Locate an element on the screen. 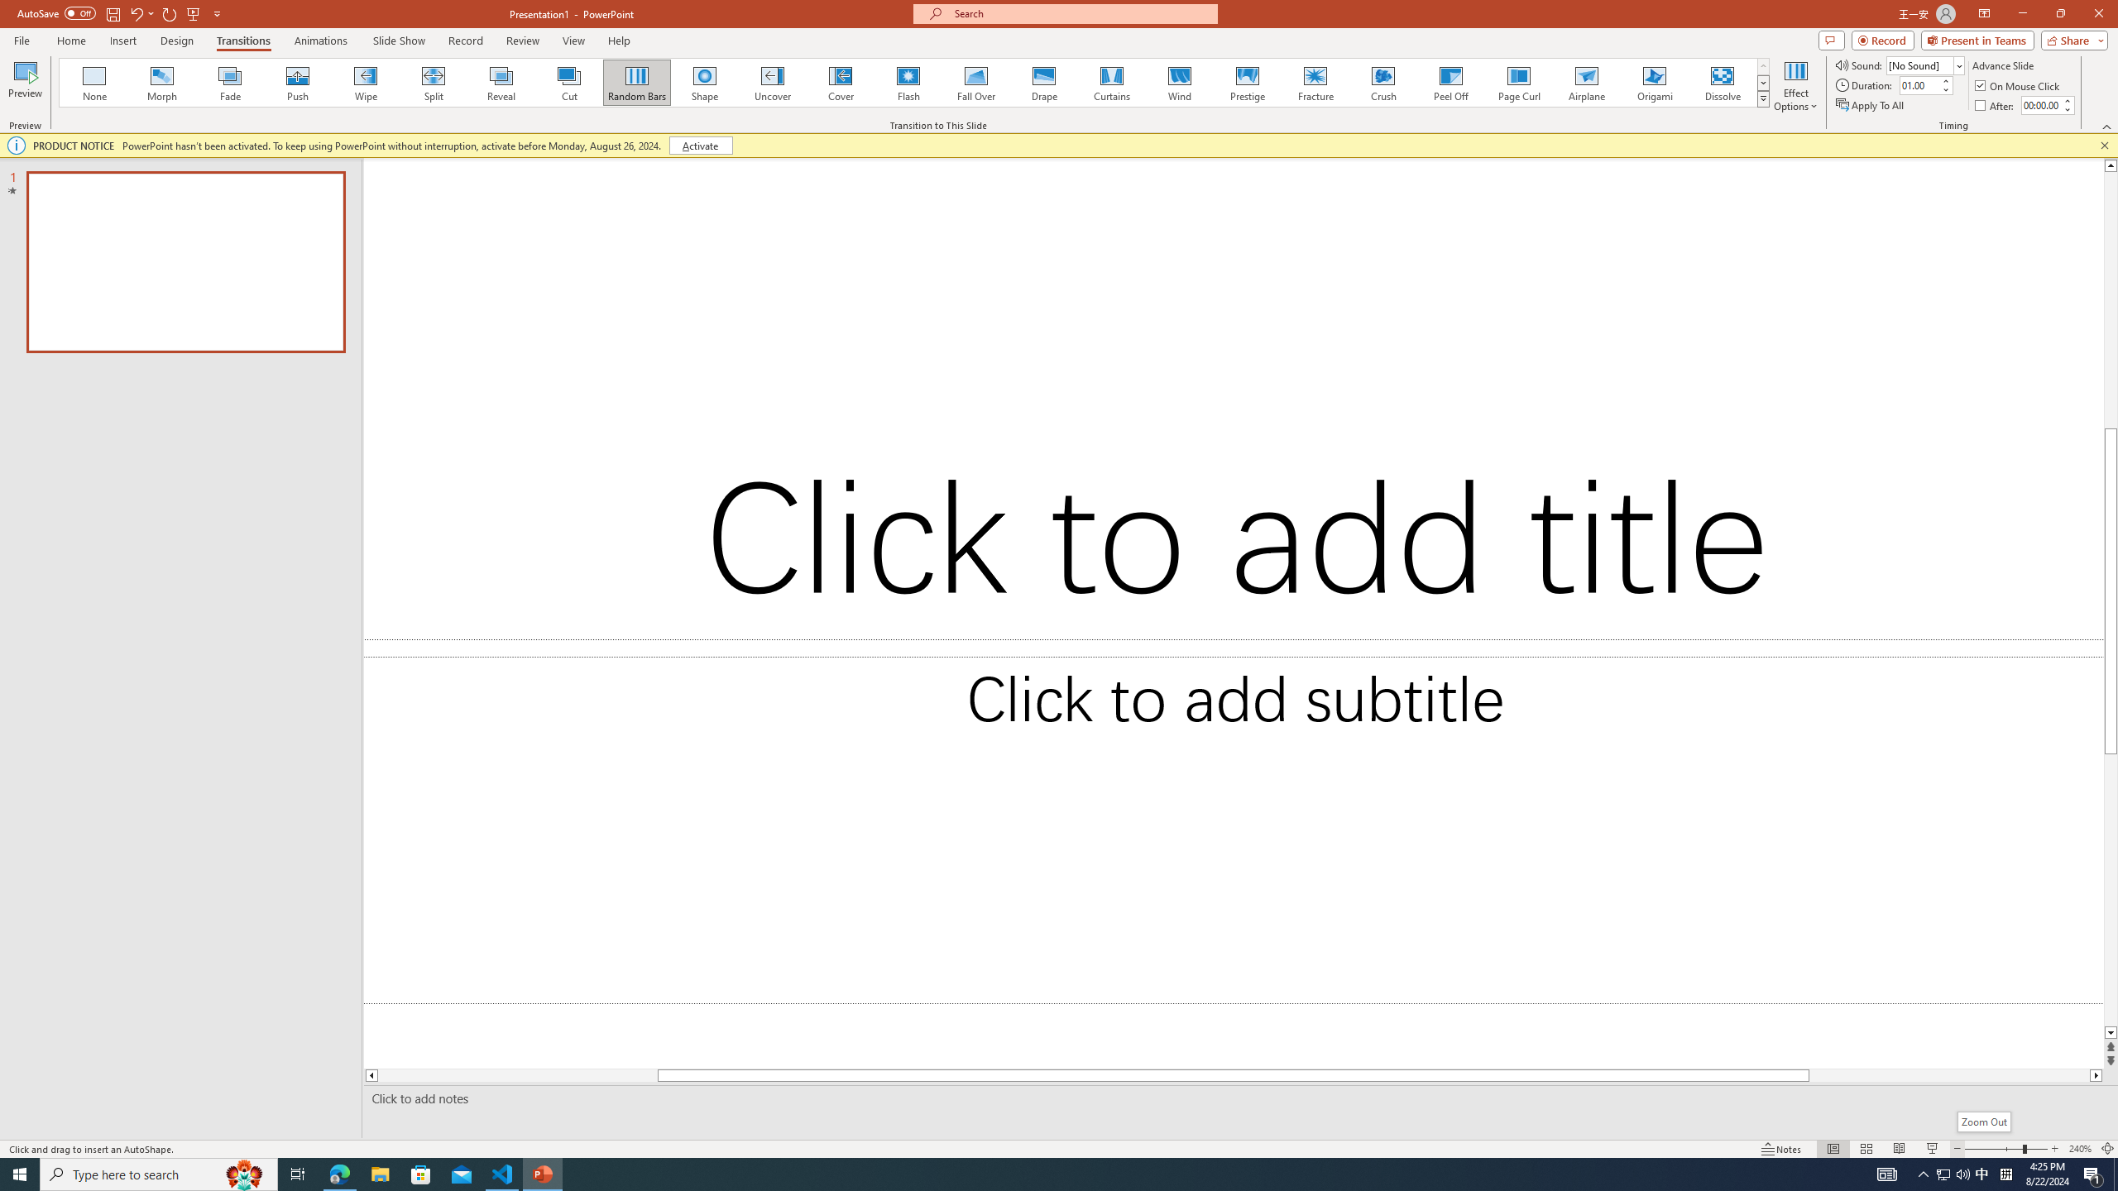  Transition Effects is located at coordinates (1764, 98).